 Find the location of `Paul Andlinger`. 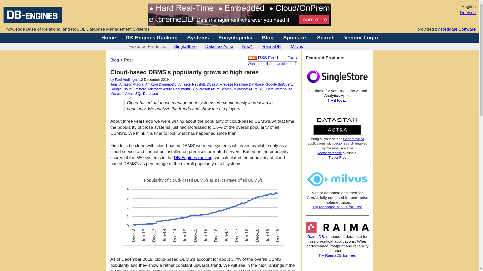

Paul Andlinger is located at coordinates (126, 79).